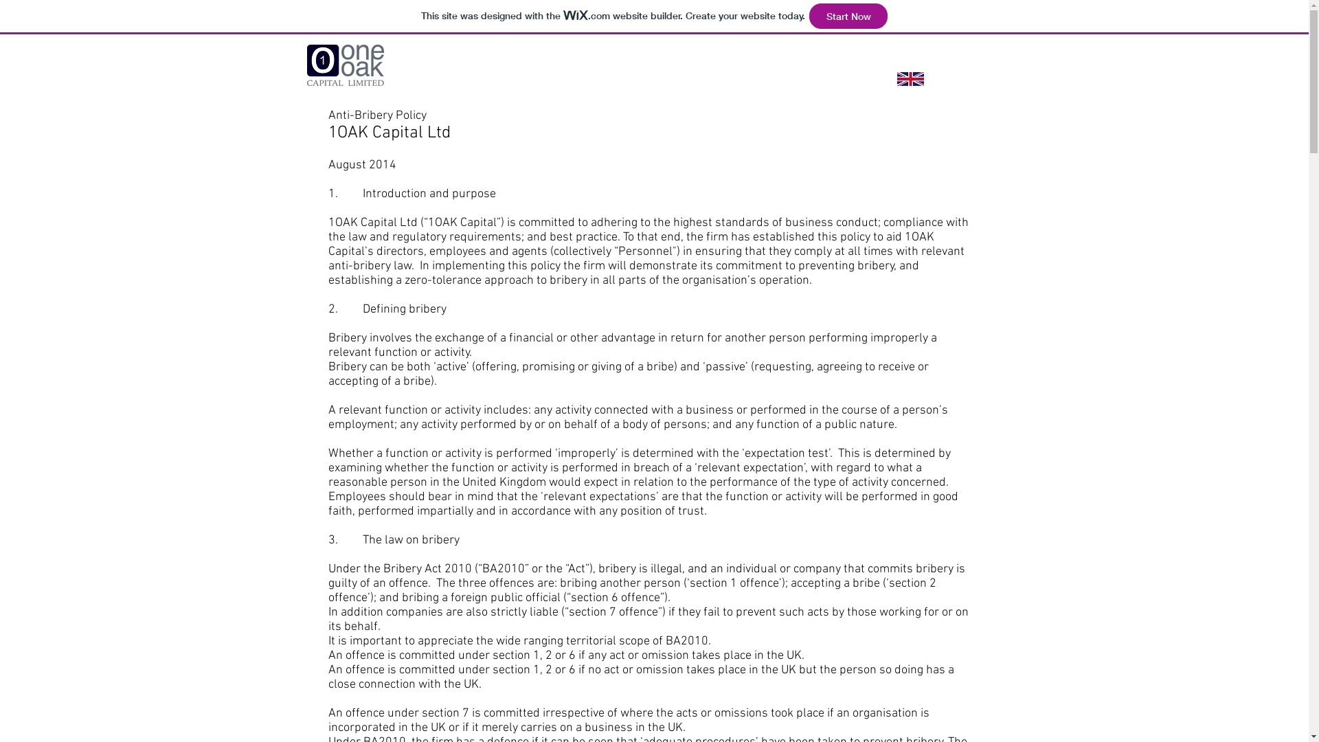 This screenshot has width=1319, height=742. What do you see at coordinates (698, 58) in the screenshot?
I see `Team` at bounding box center [698, 58].